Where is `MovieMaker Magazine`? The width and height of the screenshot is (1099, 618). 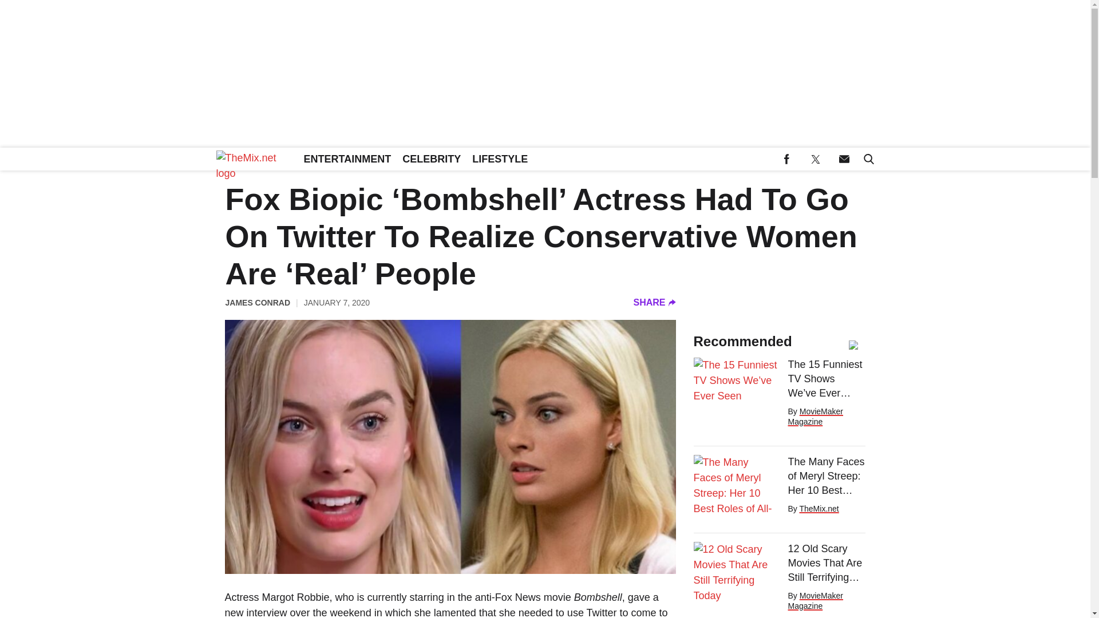
MovieMaker Magazine is located at coordinates (815, 417).